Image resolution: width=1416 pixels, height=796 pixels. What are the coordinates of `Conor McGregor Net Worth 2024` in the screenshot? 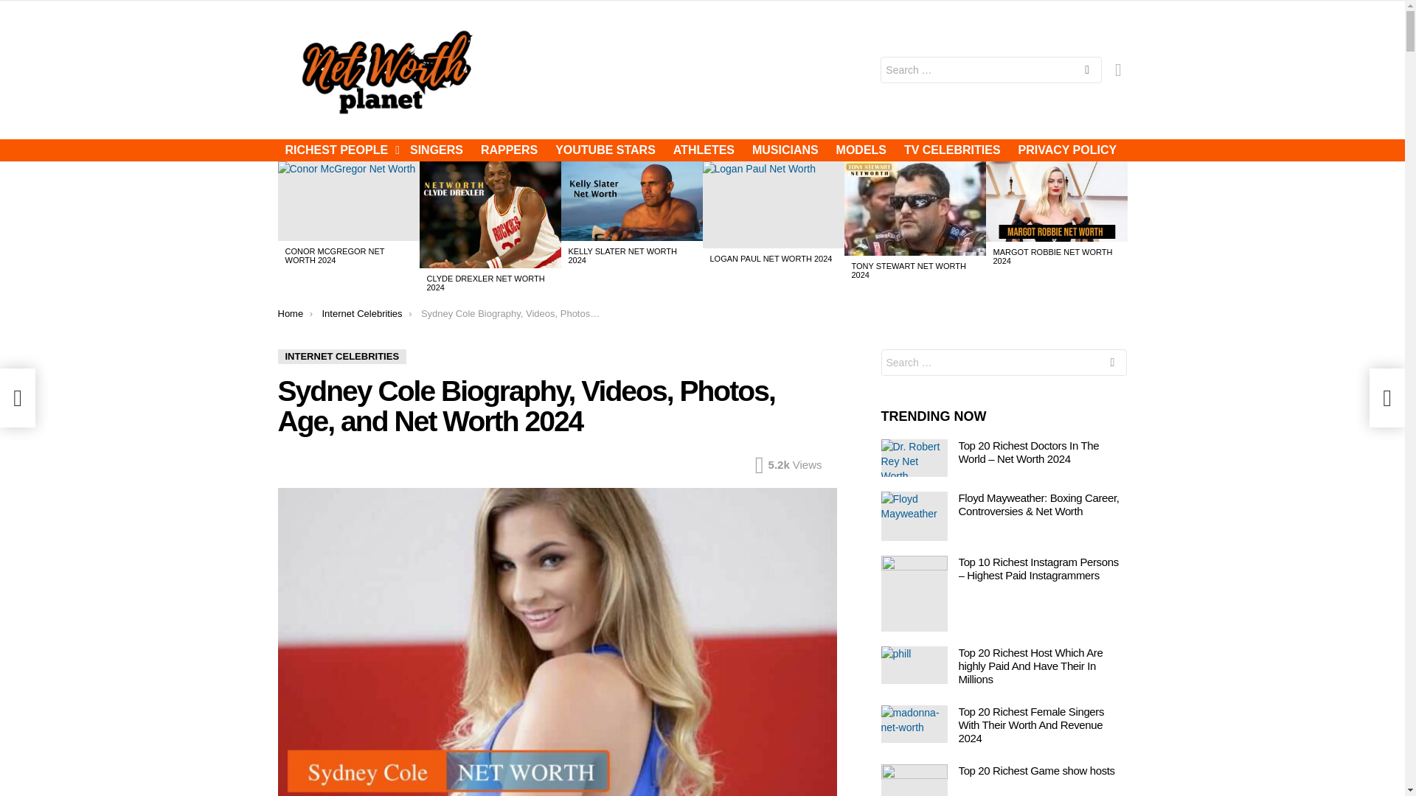 It's located at (348, 201).